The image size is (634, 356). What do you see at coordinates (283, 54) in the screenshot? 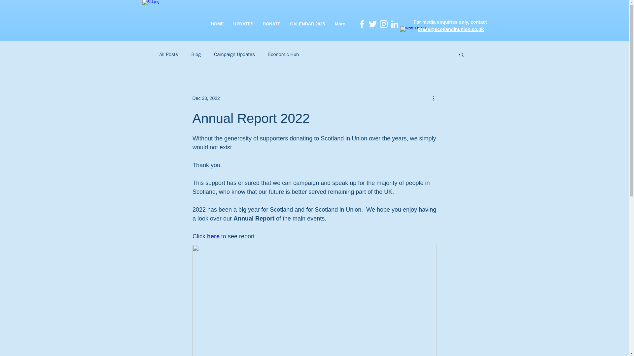
I see `Economic Hub` at bounding box center [283, 54].